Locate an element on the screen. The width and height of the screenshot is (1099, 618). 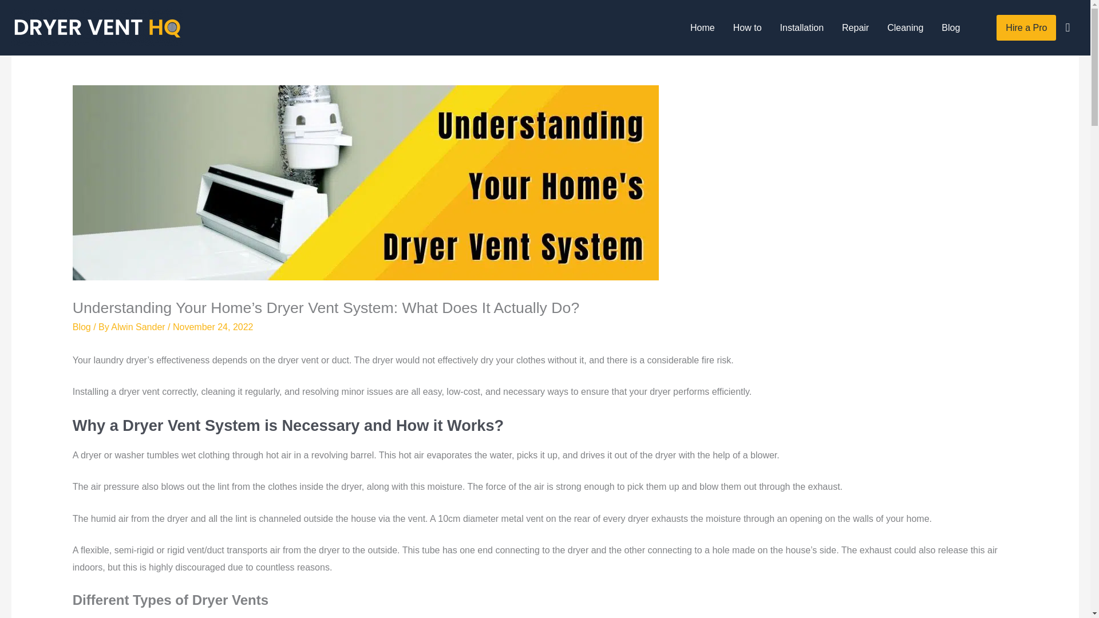
How to is located at coordinates (748, 27).